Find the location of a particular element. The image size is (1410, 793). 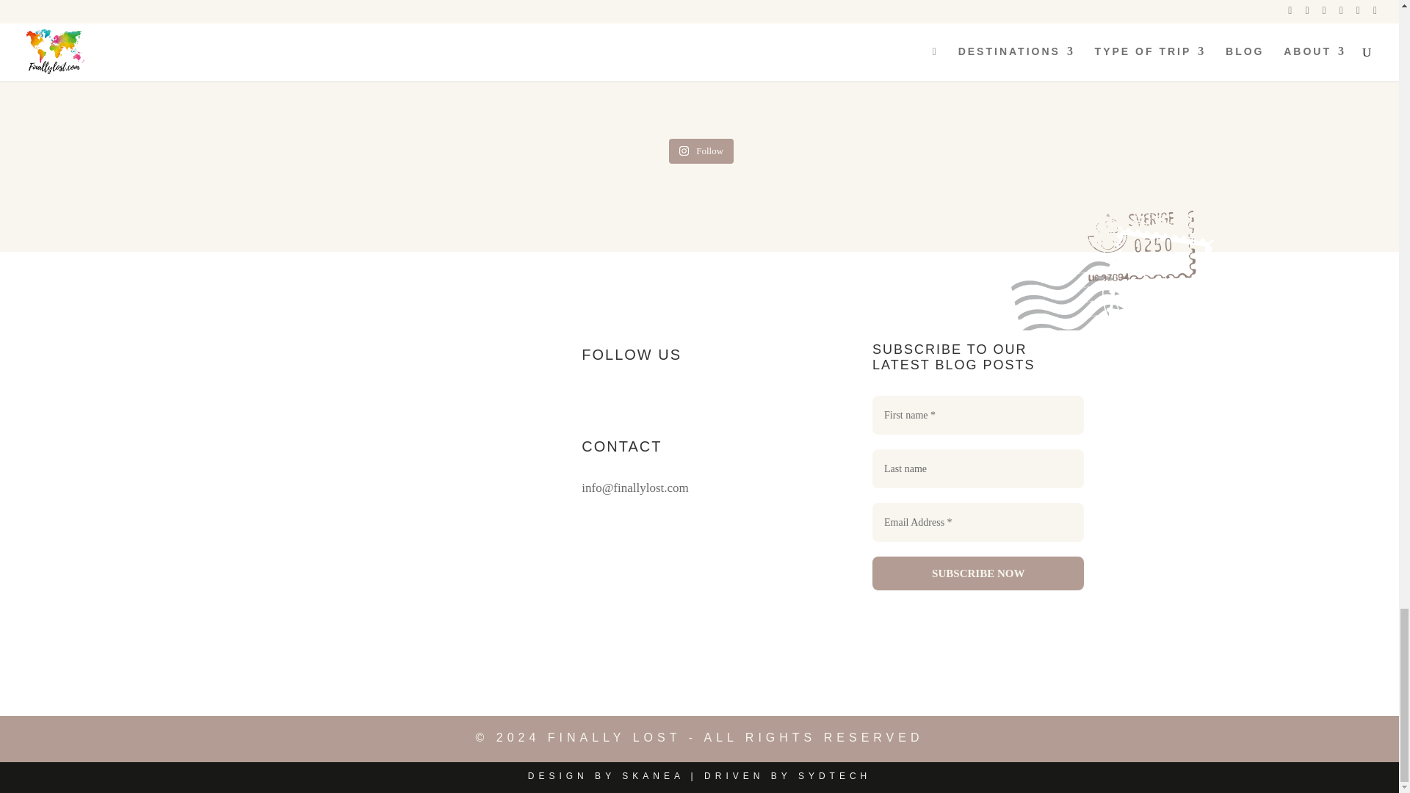

Advertisement is located at coordinates (699, 63).